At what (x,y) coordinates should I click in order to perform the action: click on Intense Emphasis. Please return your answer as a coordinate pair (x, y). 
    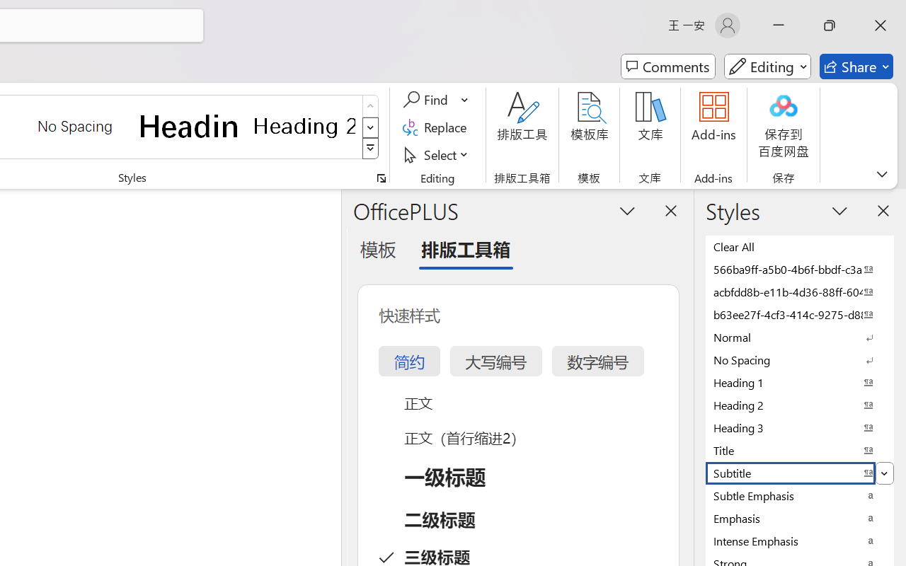
    Looking at the image, I should click on (800, 541).